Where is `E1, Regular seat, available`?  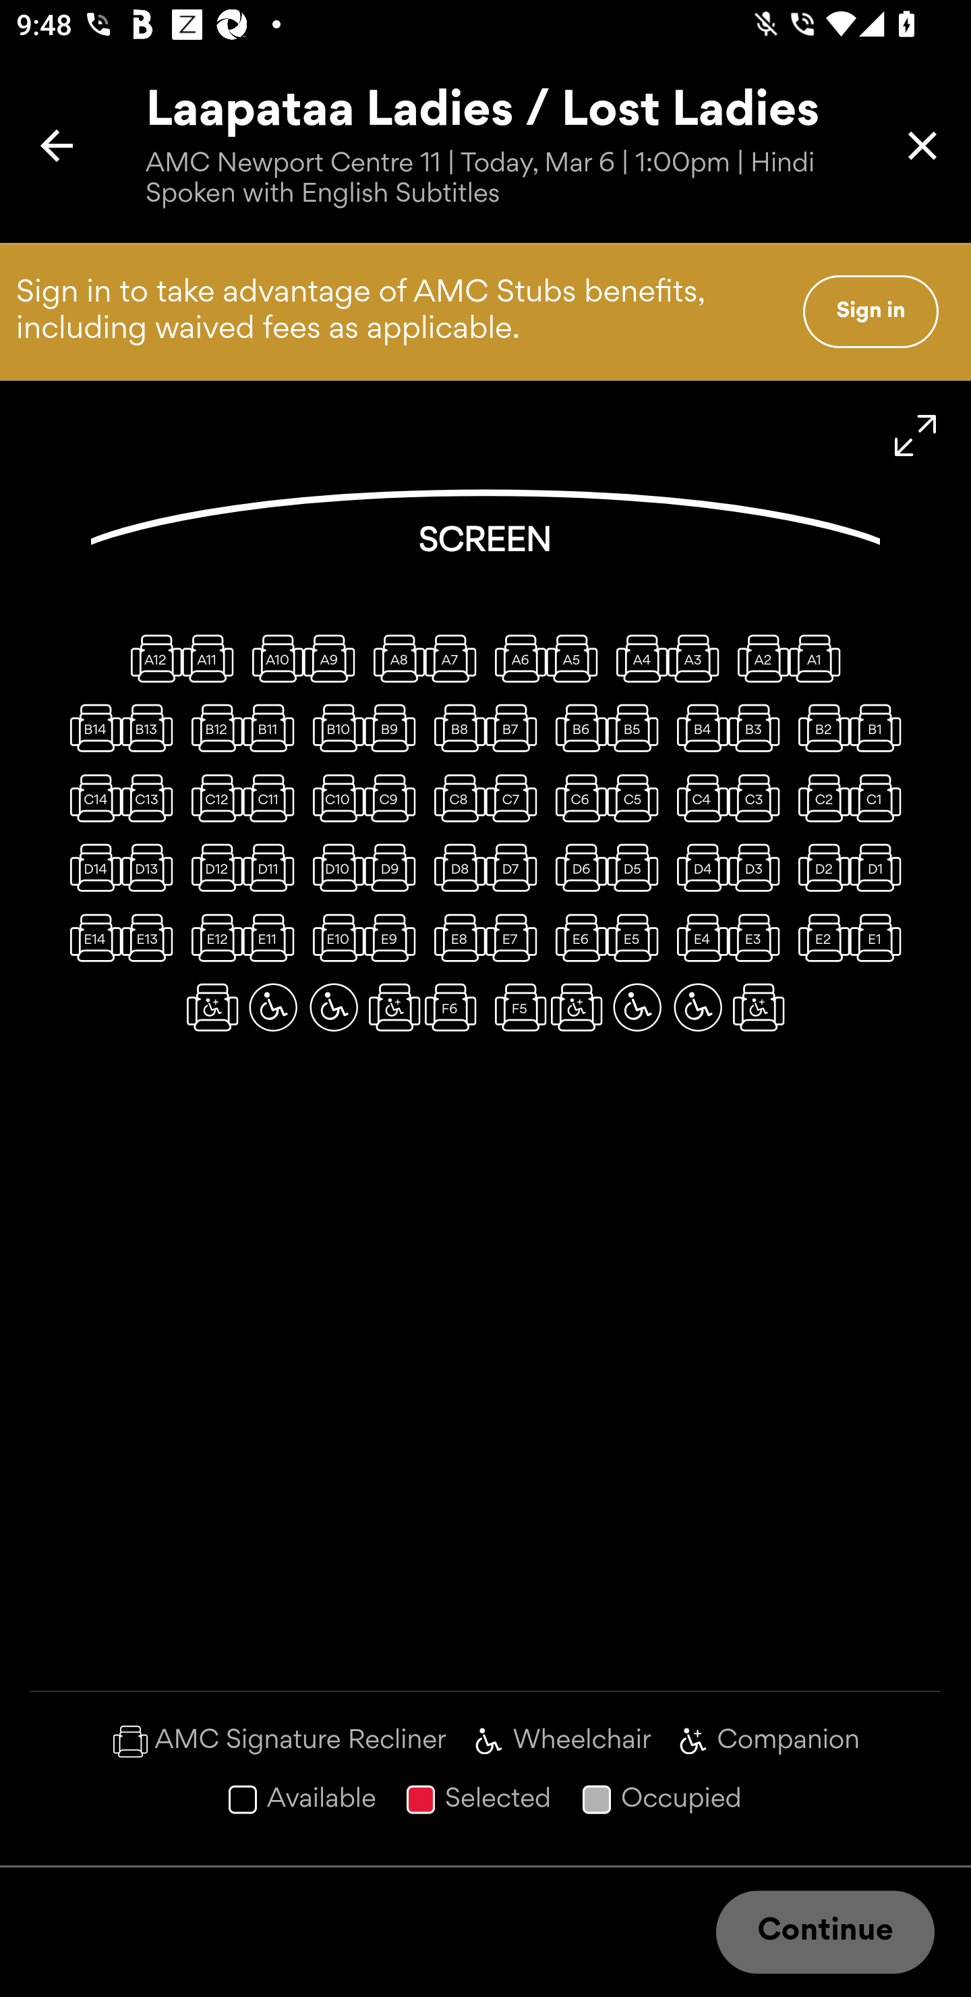
E1, Regular seat, available is located at coordinates (880, 937).